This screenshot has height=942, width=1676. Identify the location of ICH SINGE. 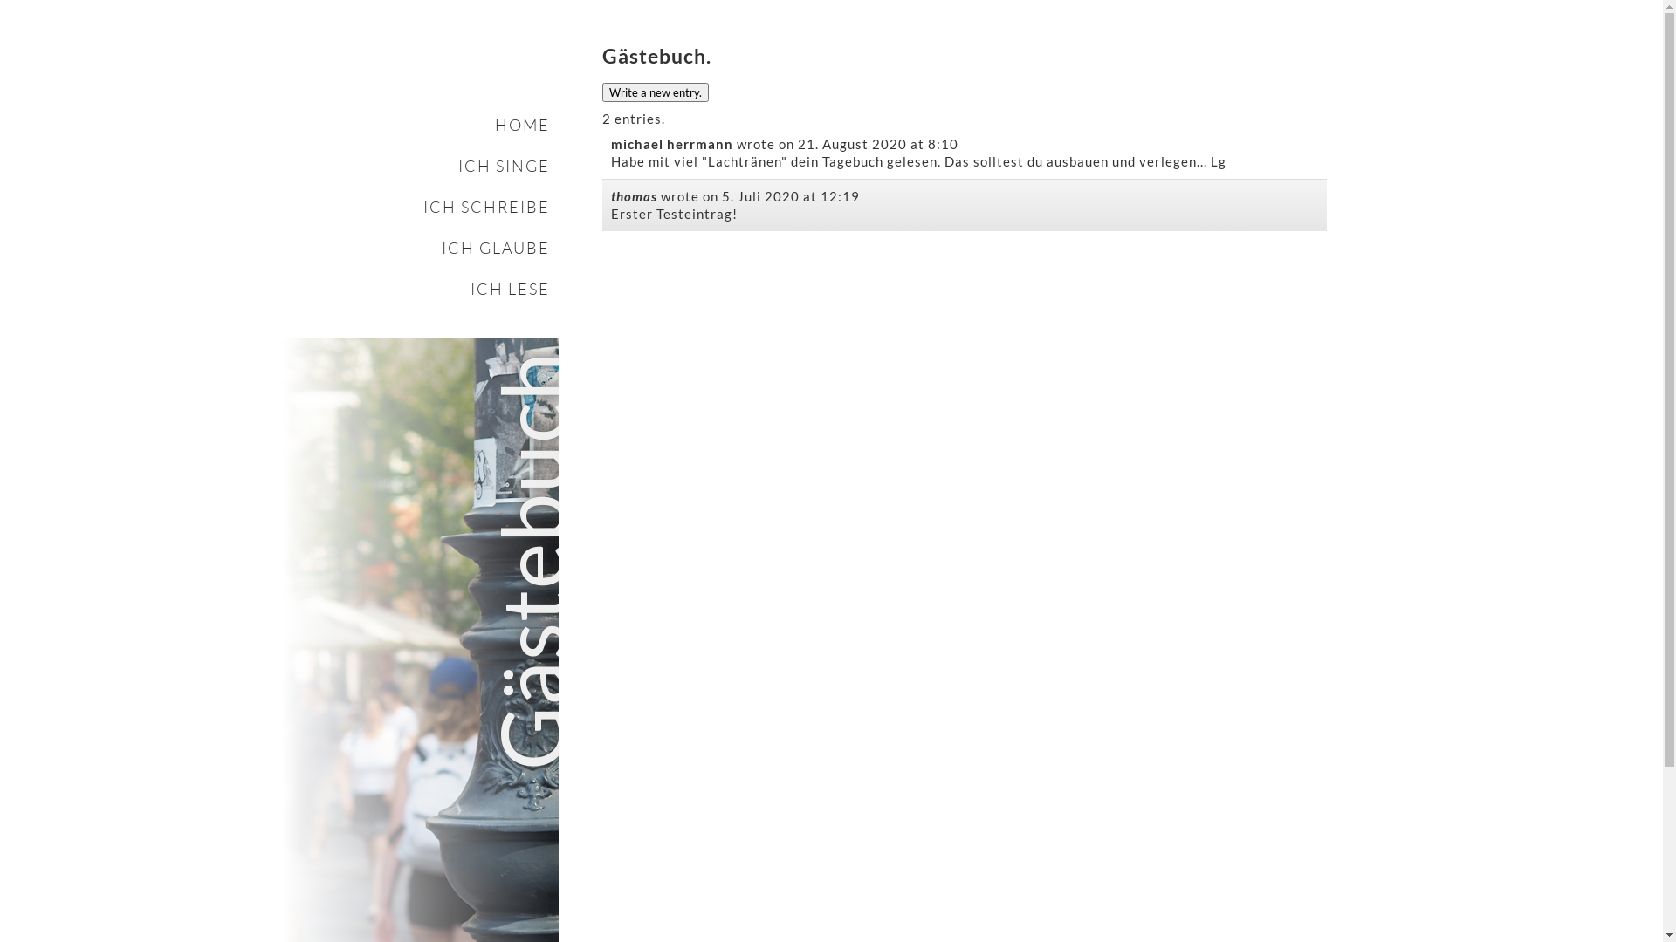
(416, 166).